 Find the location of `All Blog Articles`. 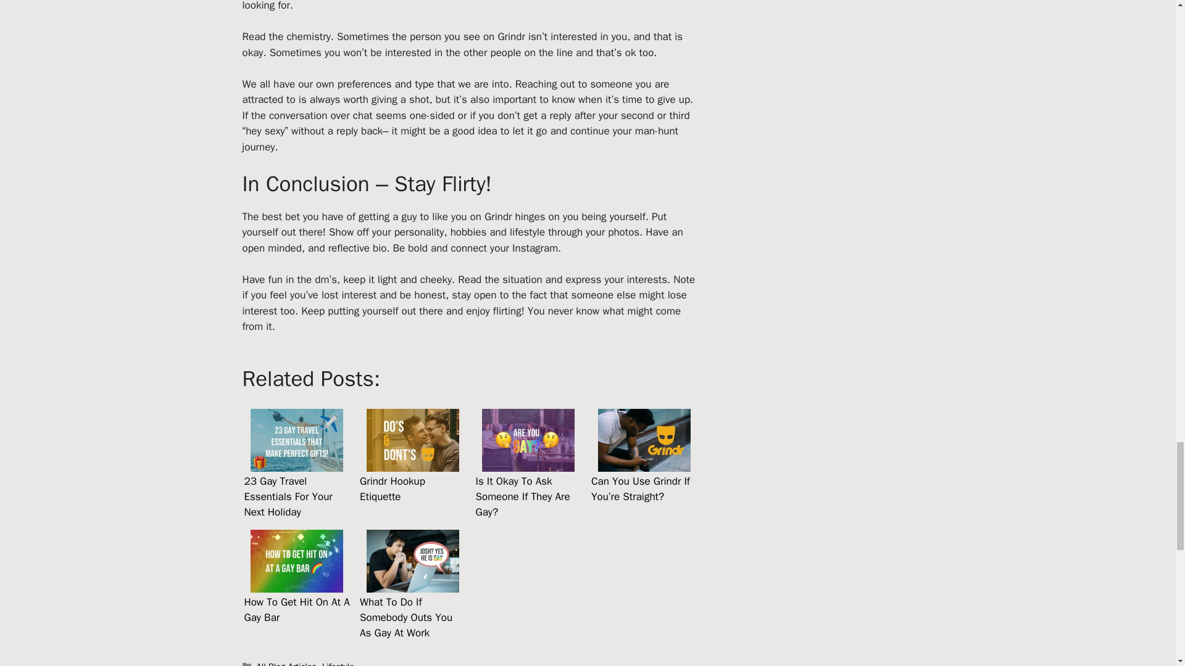

All Blog Articles is located at coordinates (286, 664).